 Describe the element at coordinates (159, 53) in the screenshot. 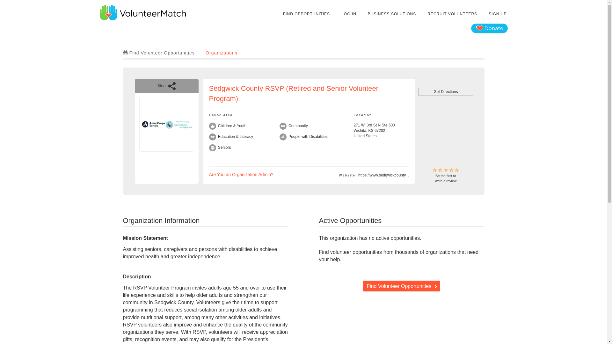

I see `FIND OPPORTUNITIES` at that location.